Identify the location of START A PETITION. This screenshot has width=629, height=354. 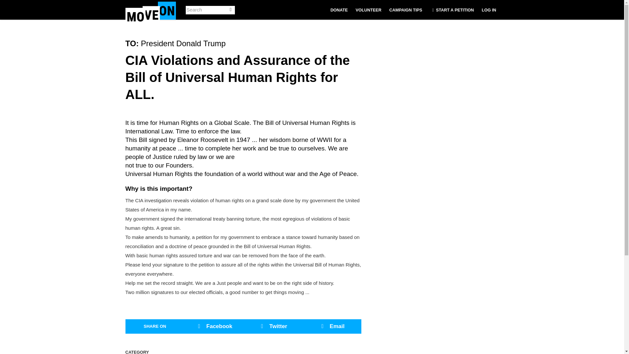
(452, 10).